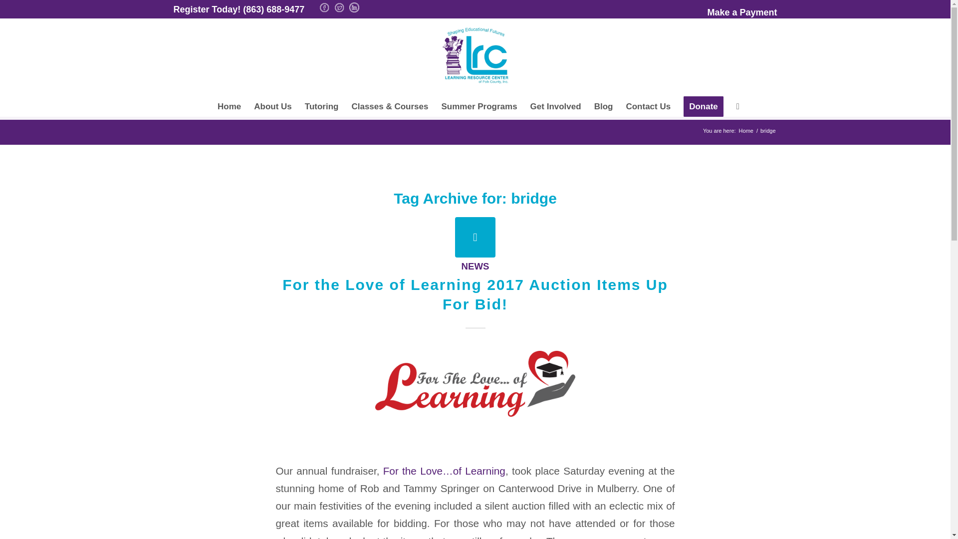  I want to click on Learning Resource Center, so click(746, 131).